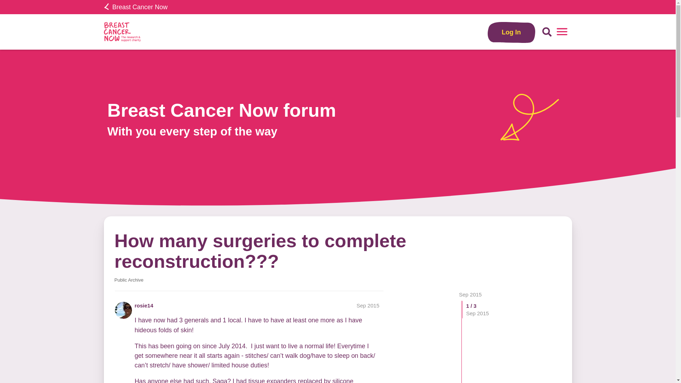 Image resolution: width=681 pixels, height=383 pixels. I want to click on Search, so click(547, 32).